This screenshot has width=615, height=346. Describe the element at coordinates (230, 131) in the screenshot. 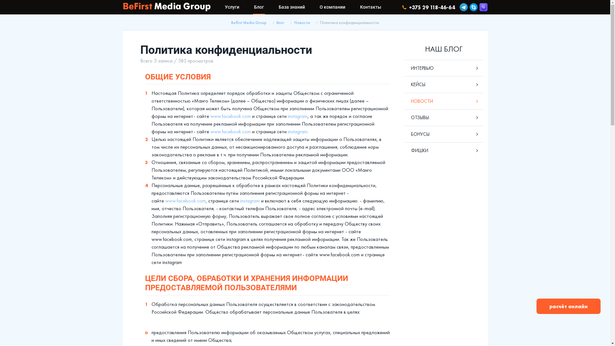

I see `www.facebook.com` at that location.